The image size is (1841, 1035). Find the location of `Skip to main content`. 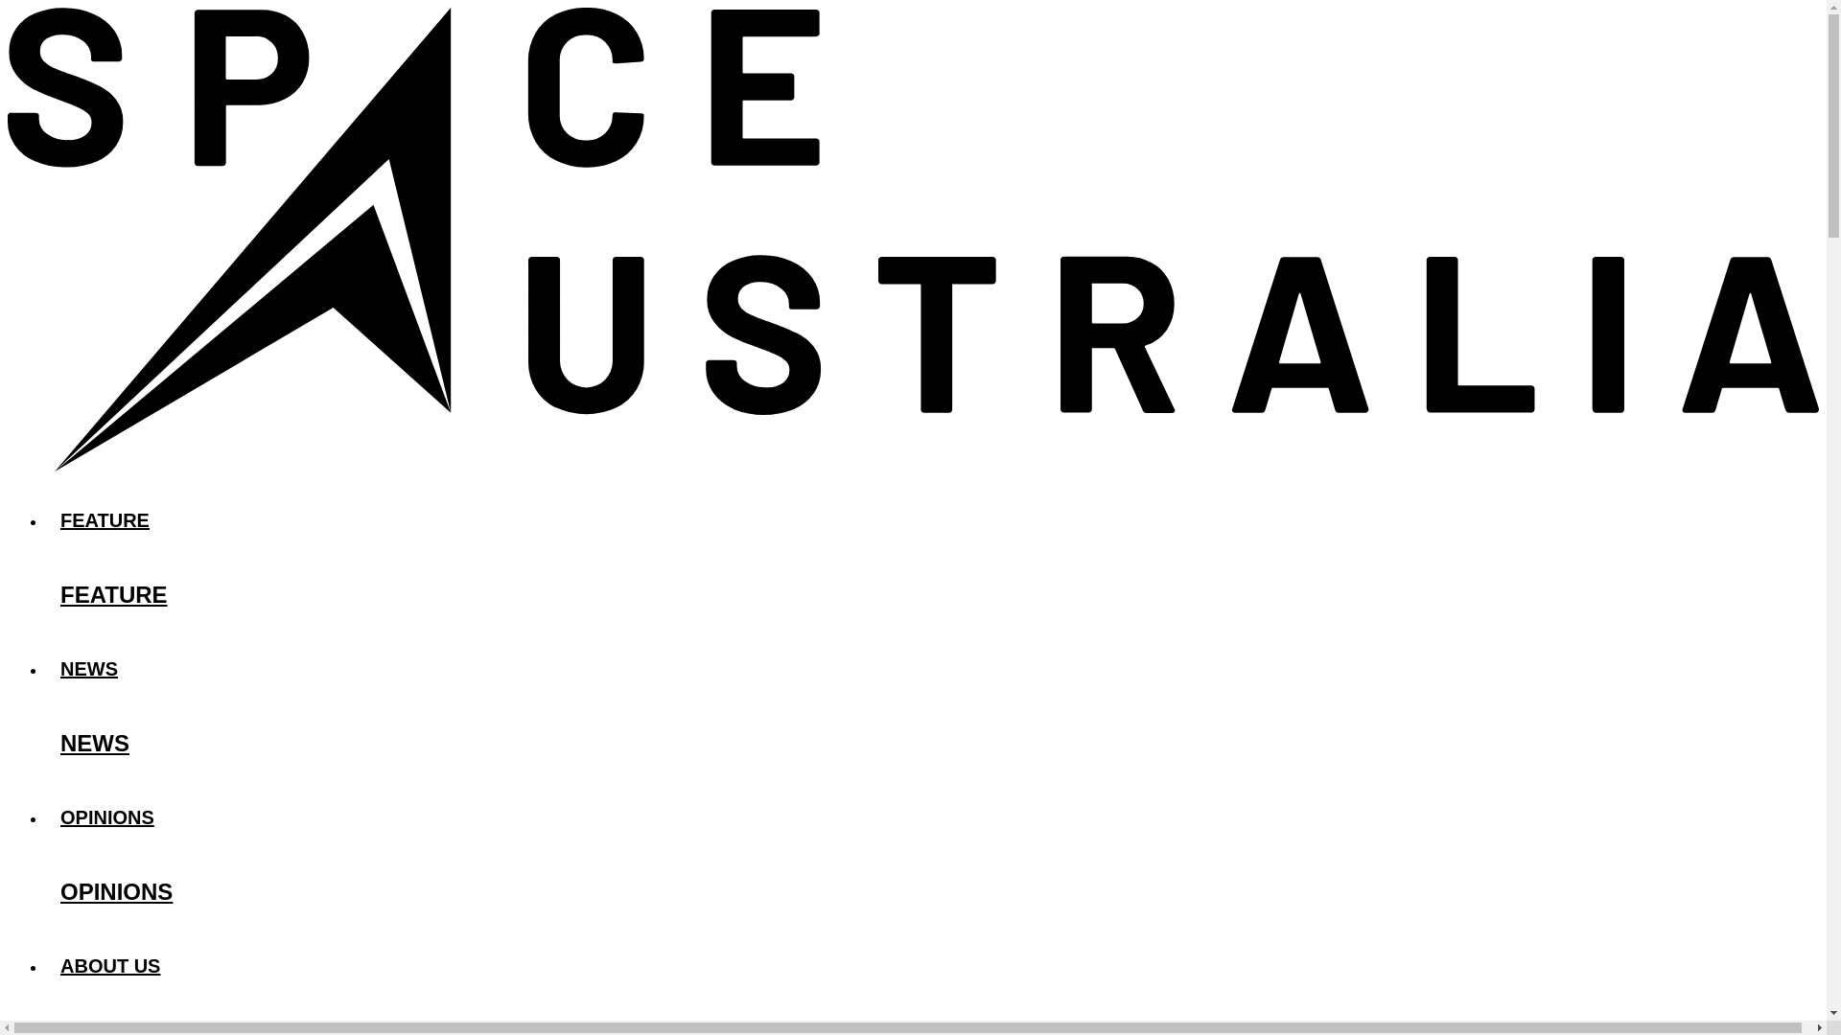

Skip to main content is located at coordinates (913, 9).